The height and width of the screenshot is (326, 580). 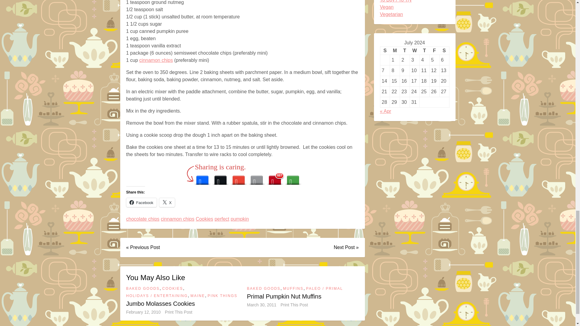 I want to click on perfect, so click(x=222, y=219).